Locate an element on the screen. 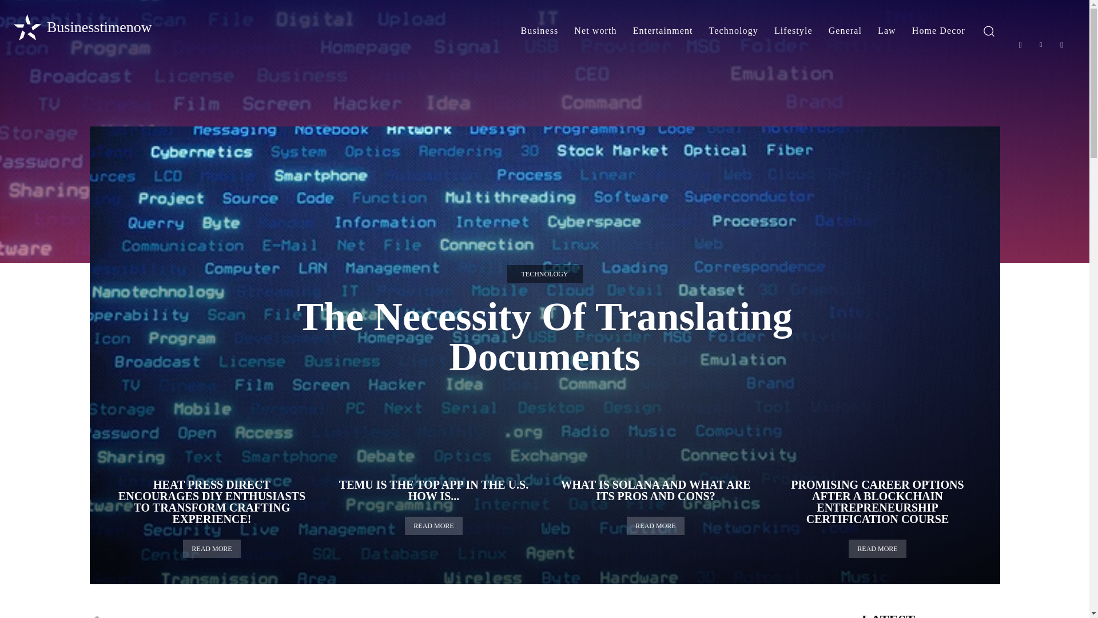 The image size is (1098, 618). Businesstimenow is located at coordinates (81, 27).